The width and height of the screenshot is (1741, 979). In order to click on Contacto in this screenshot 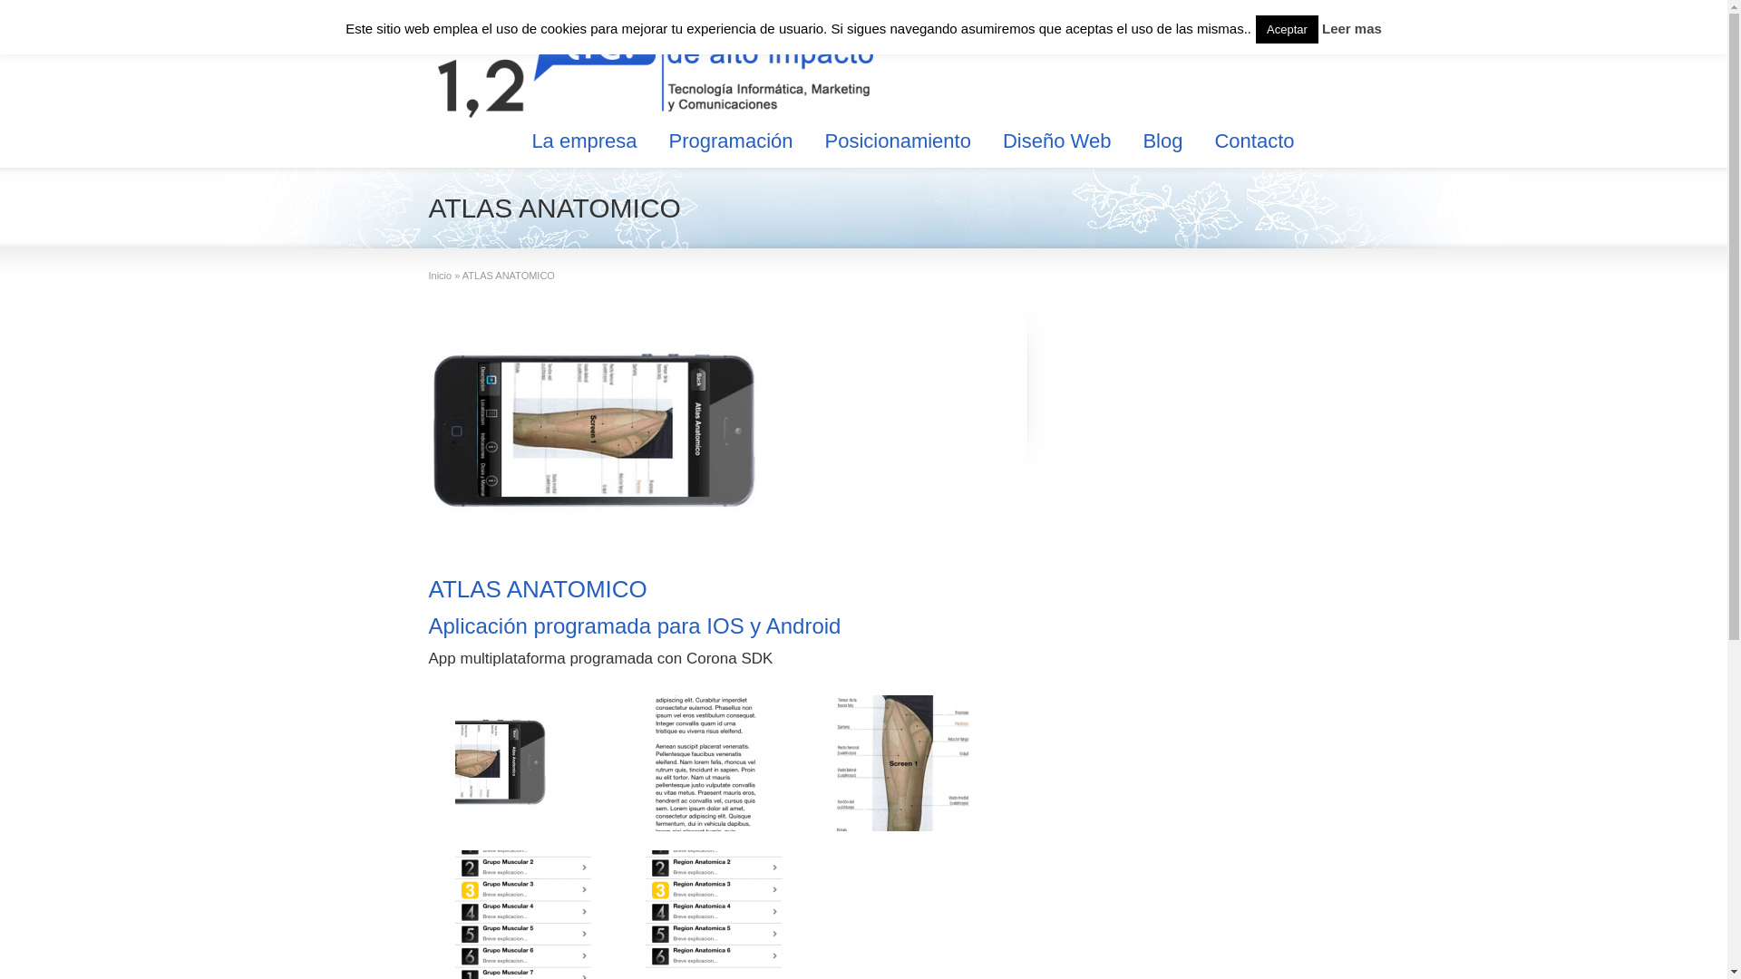, I will do `click(1254, 141)`.